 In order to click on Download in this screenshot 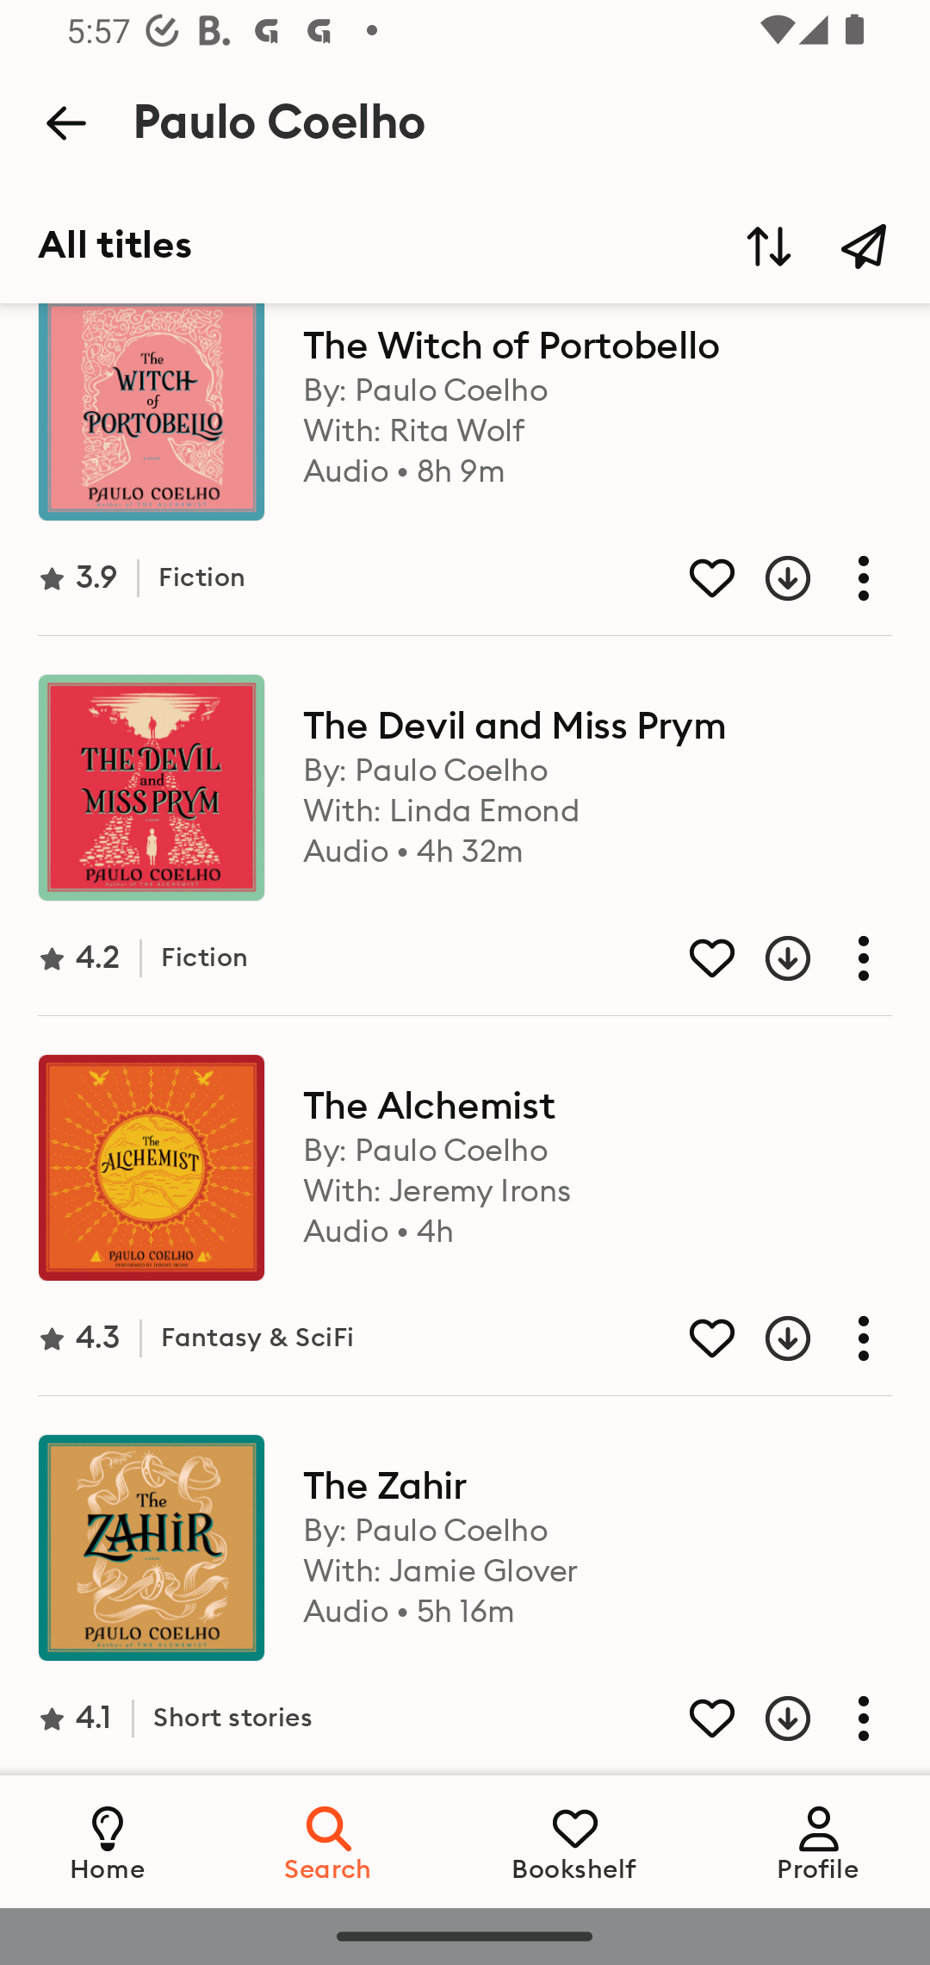, I will do `click(768, 1338)`.